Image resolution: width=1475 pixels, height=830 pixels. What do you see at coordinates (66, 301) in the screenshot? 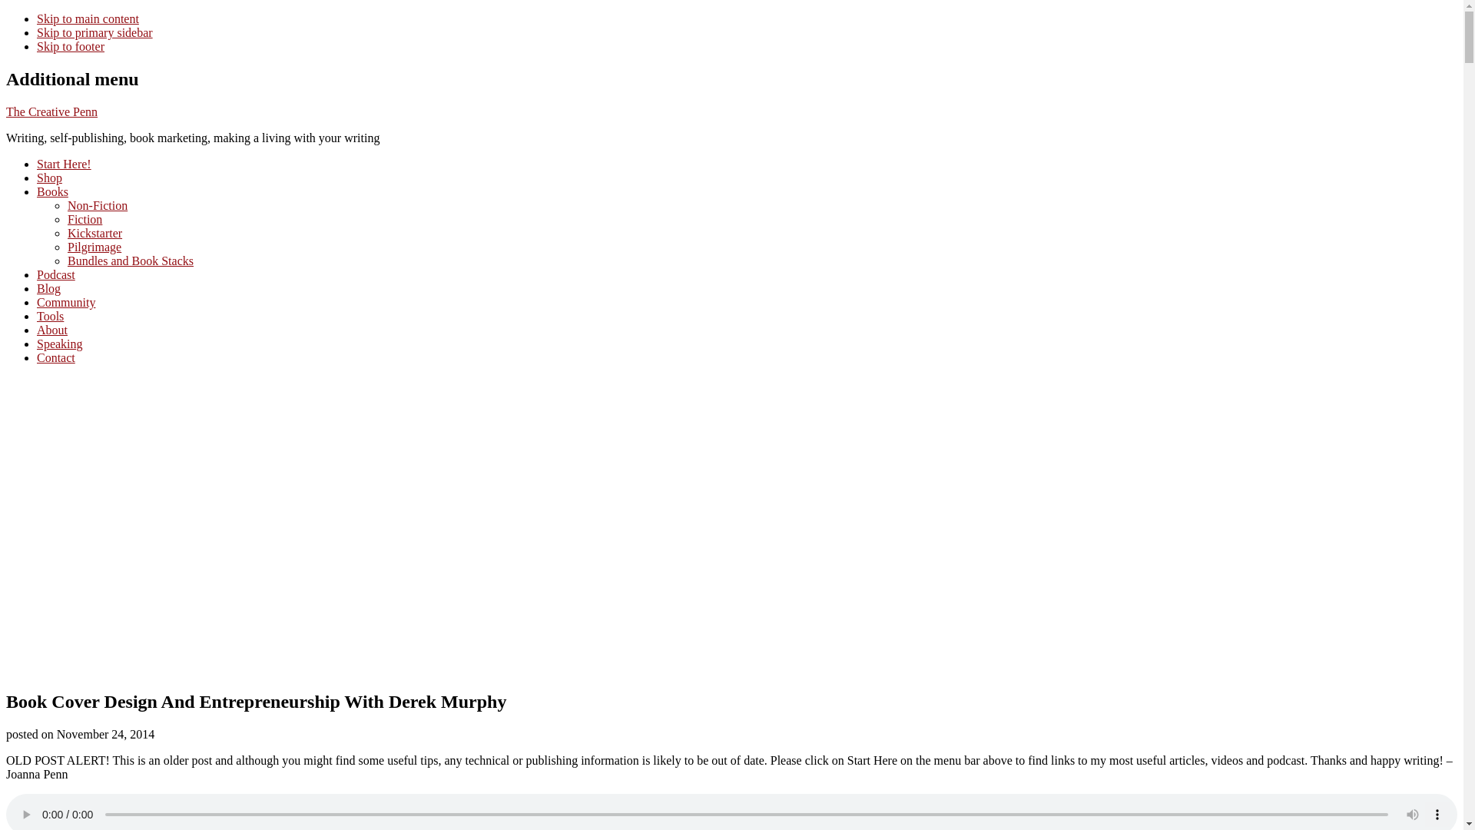
I see `Community` at bounding box center [66, 301].